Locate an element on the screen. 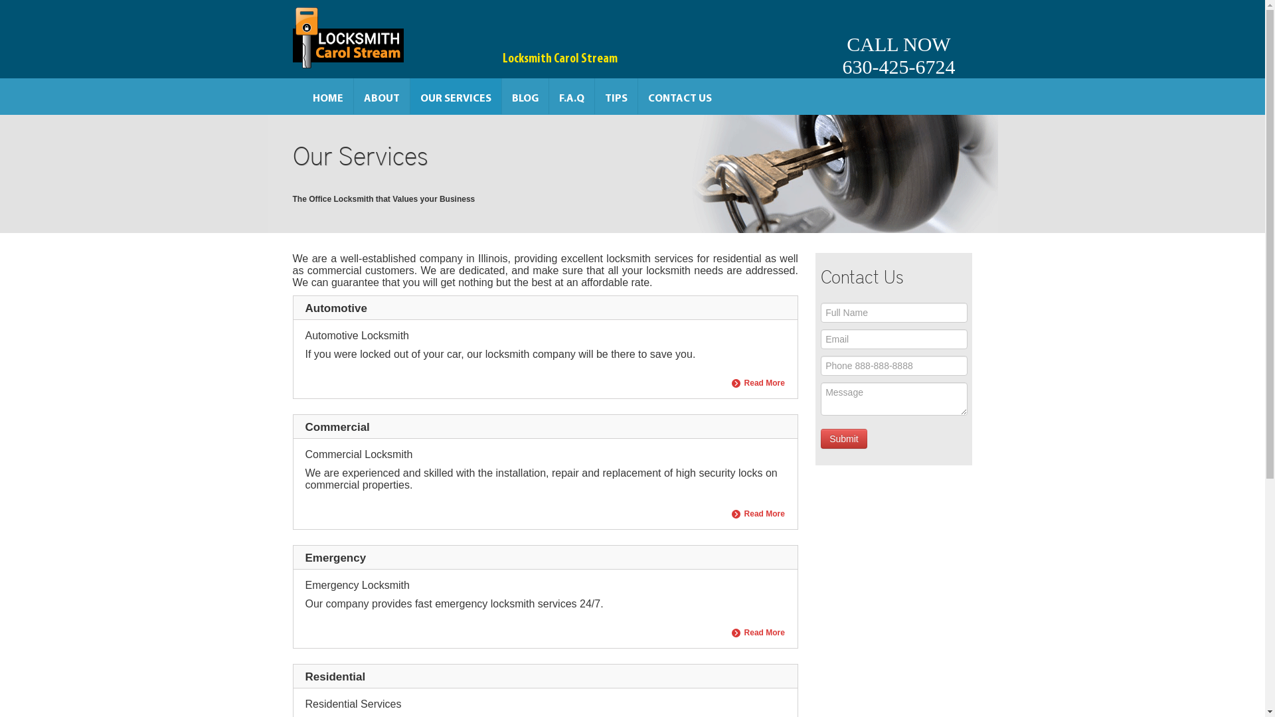  ABOUT is located at coordinates (381, 96).